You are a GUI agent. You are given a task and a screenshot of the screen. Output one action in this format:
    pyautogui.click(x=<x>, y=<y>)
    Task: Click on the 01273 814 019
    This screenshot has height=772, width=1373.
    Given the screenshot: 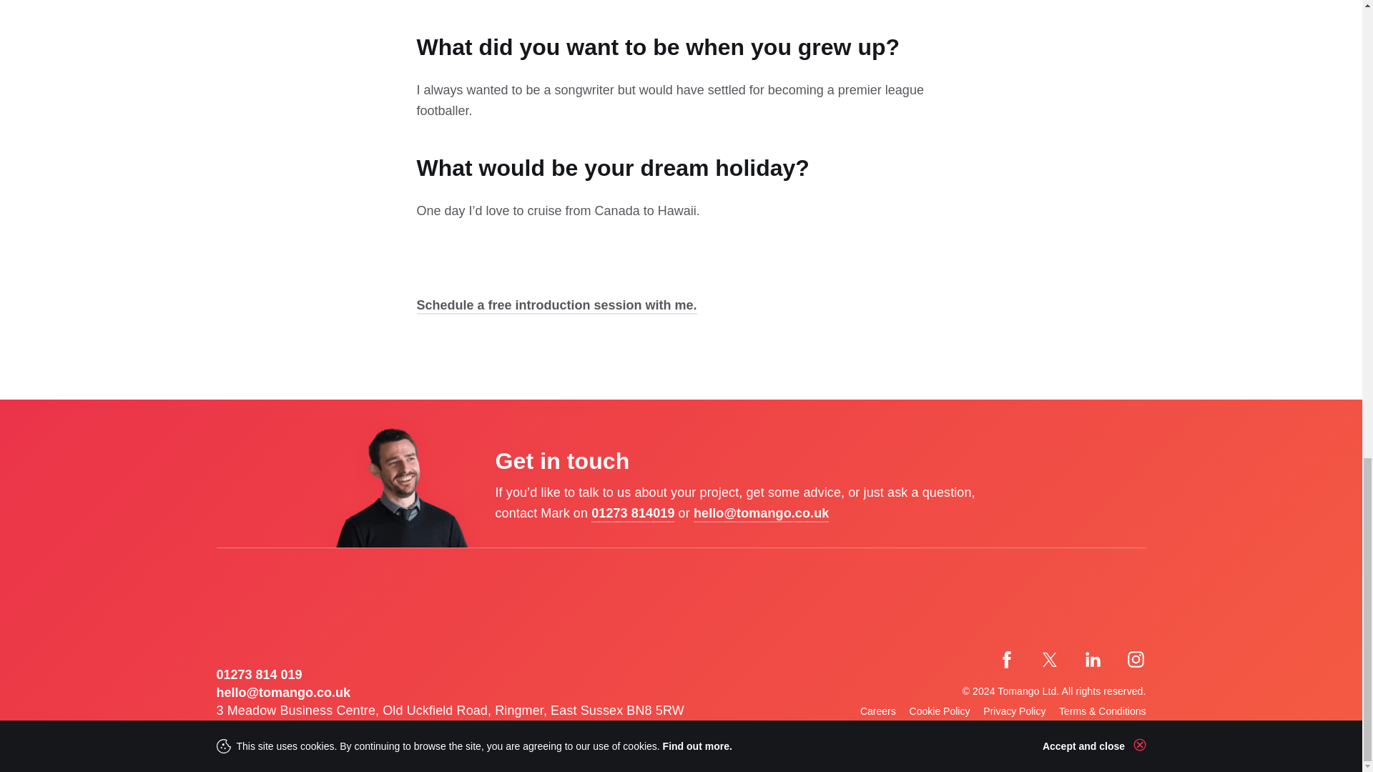 What is the action you would take?
    pyautogui.click(x=259, y=675)
    